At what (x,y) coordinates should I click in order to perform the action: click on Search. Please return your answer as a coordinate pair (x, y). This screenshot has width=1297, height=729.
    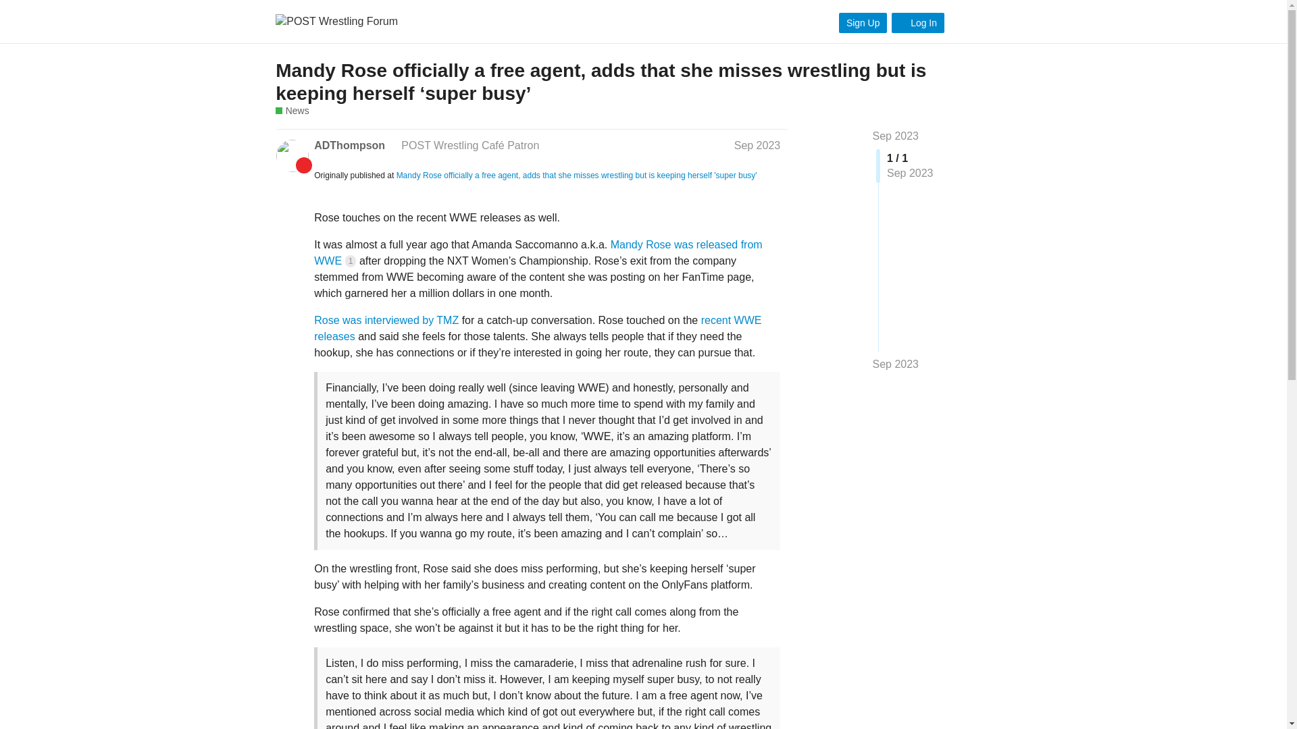
    Looking at the image, I should click on (965, 21).